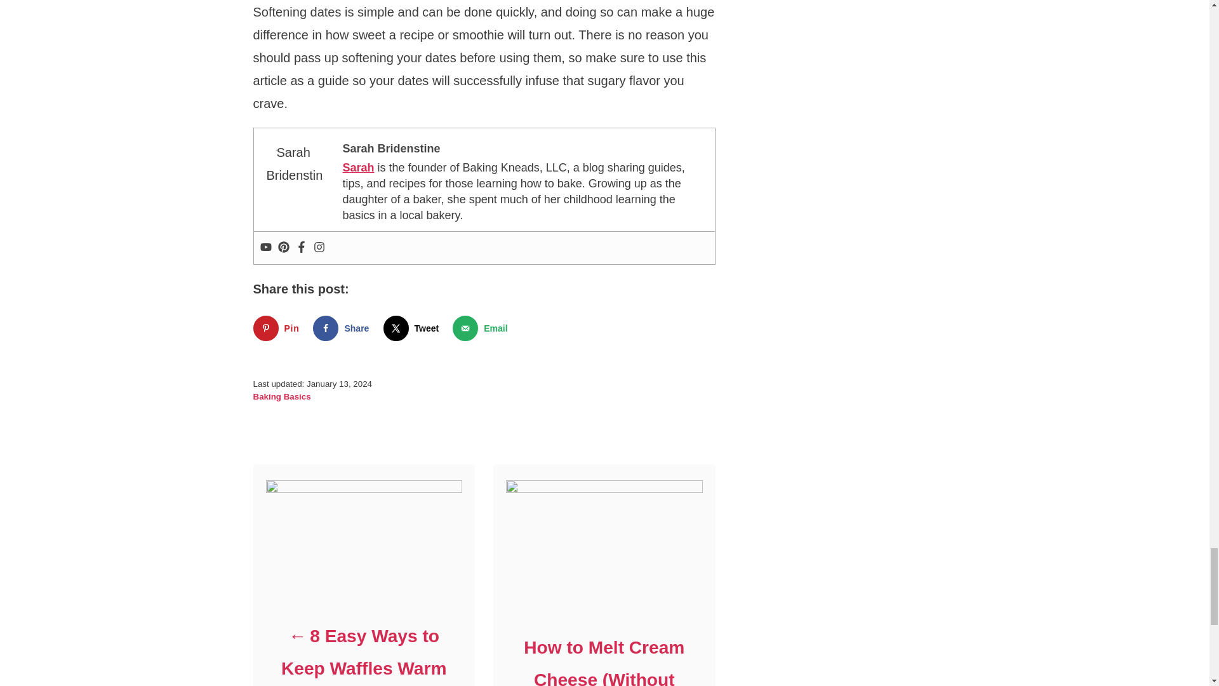  Describe the element at coordinates (358, 168) in the screenshot. I see `Sarah` at that location.